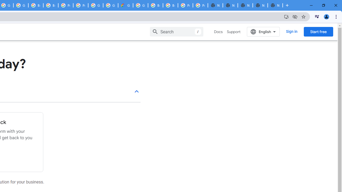 Image resolution: width=342 pixels, height=192 pixels. What do you see at coordinates (170, 5) in the screenshot?
I see `Browse Chrome as a guest - Computer - Google Chrome Help` at bounding box center [170, 5].